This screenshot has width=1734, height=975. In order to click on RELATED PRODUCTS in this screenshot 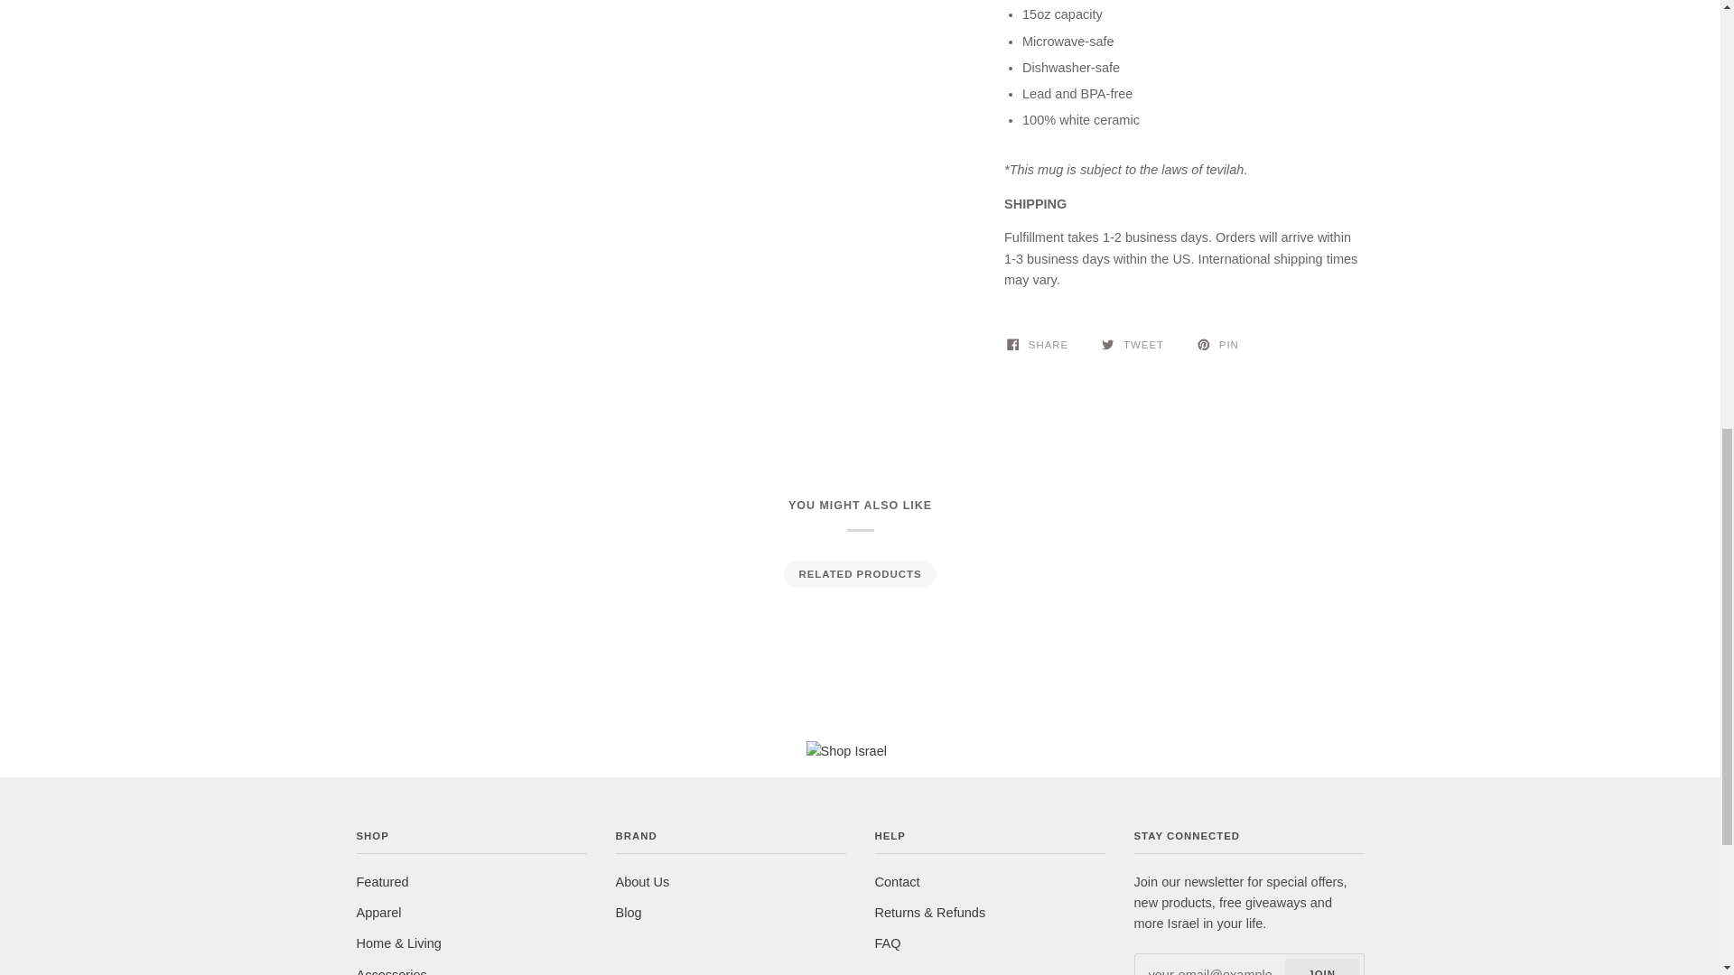, I will do `click(859, 574)`.